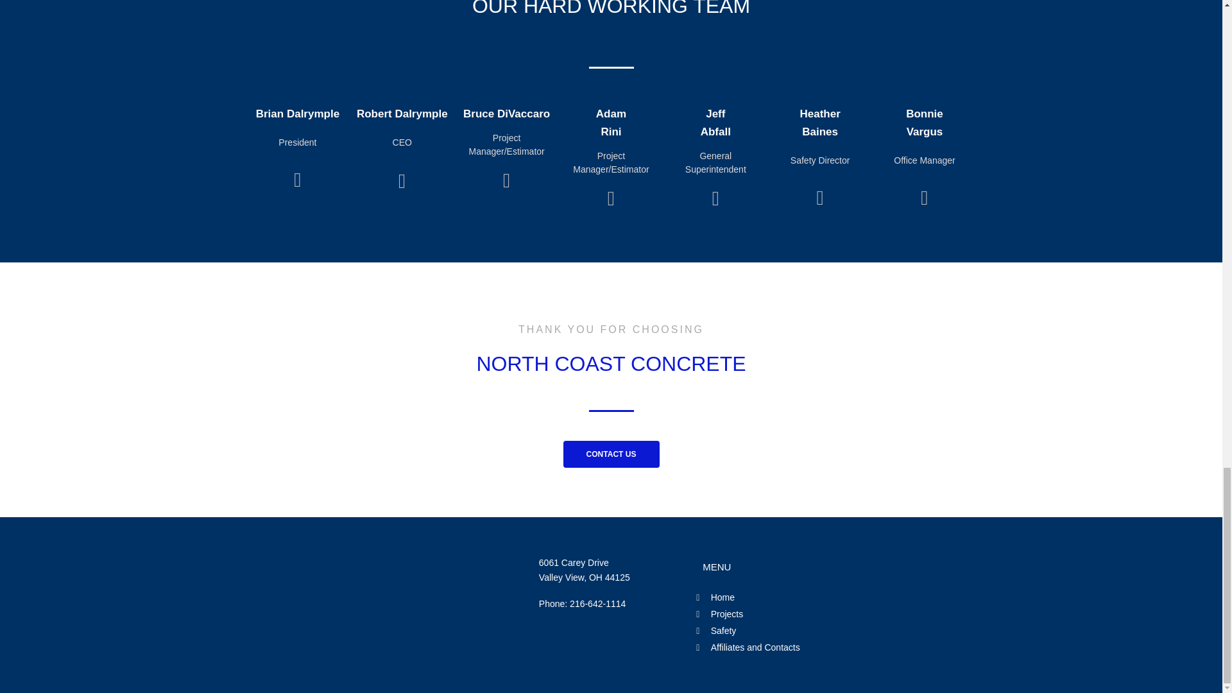  I want to click on CONTACT US, so click(611, 454).